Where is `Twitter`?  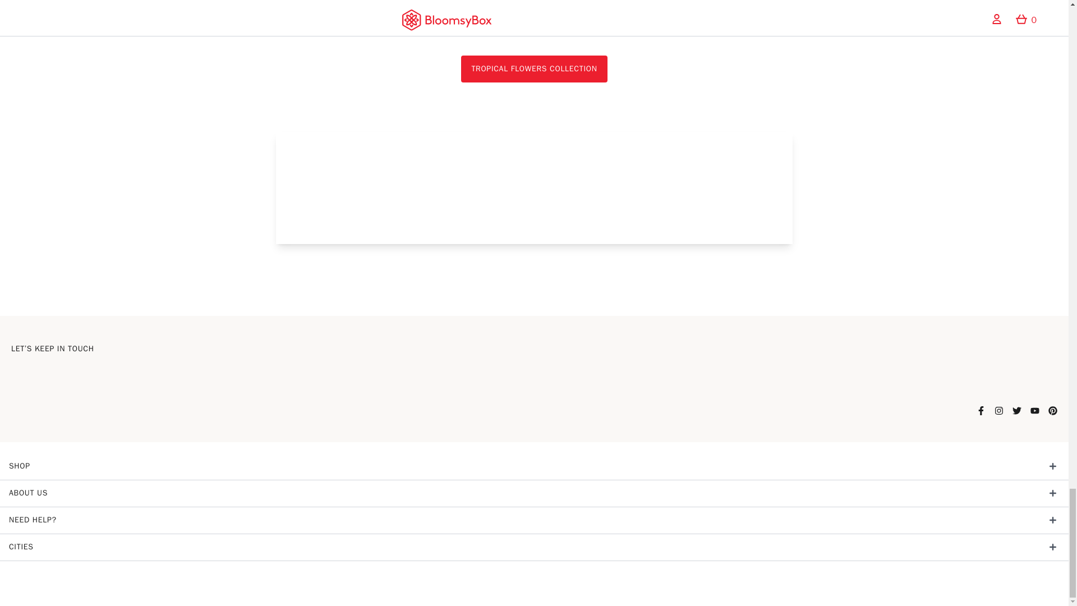 Twitter is located at coordinates (1016, 410).